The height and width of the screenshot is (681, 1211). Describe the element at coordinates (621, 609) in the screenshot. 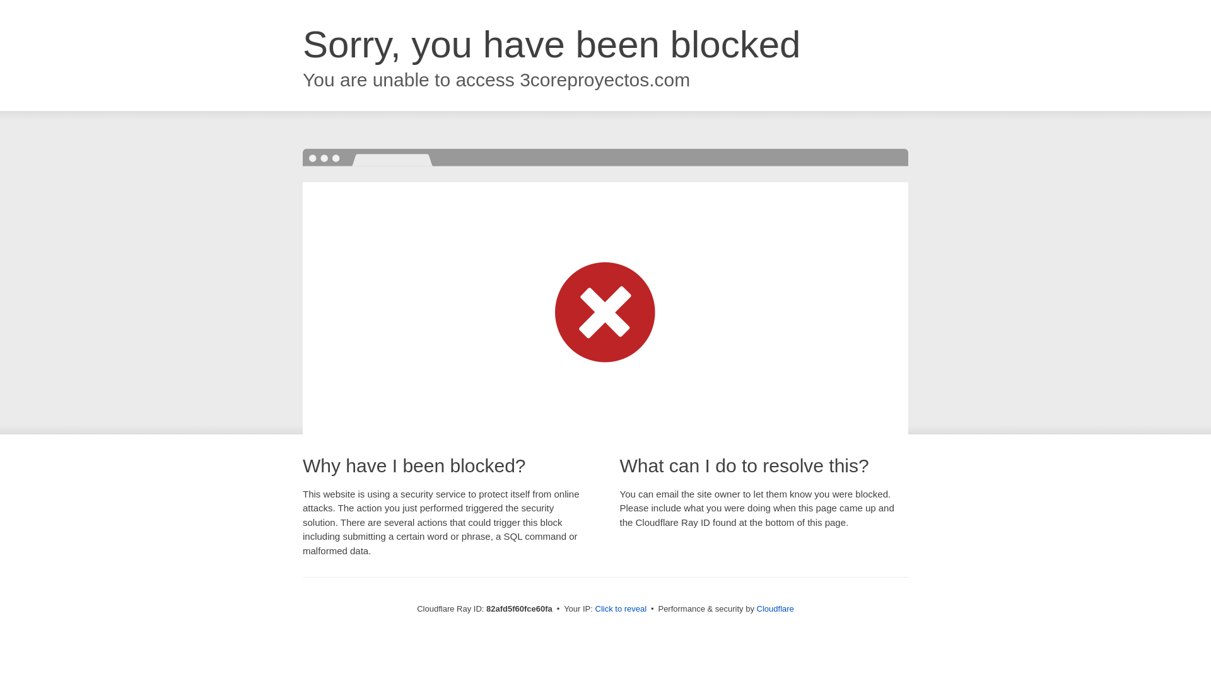

I see `Click to reveal` at that location.